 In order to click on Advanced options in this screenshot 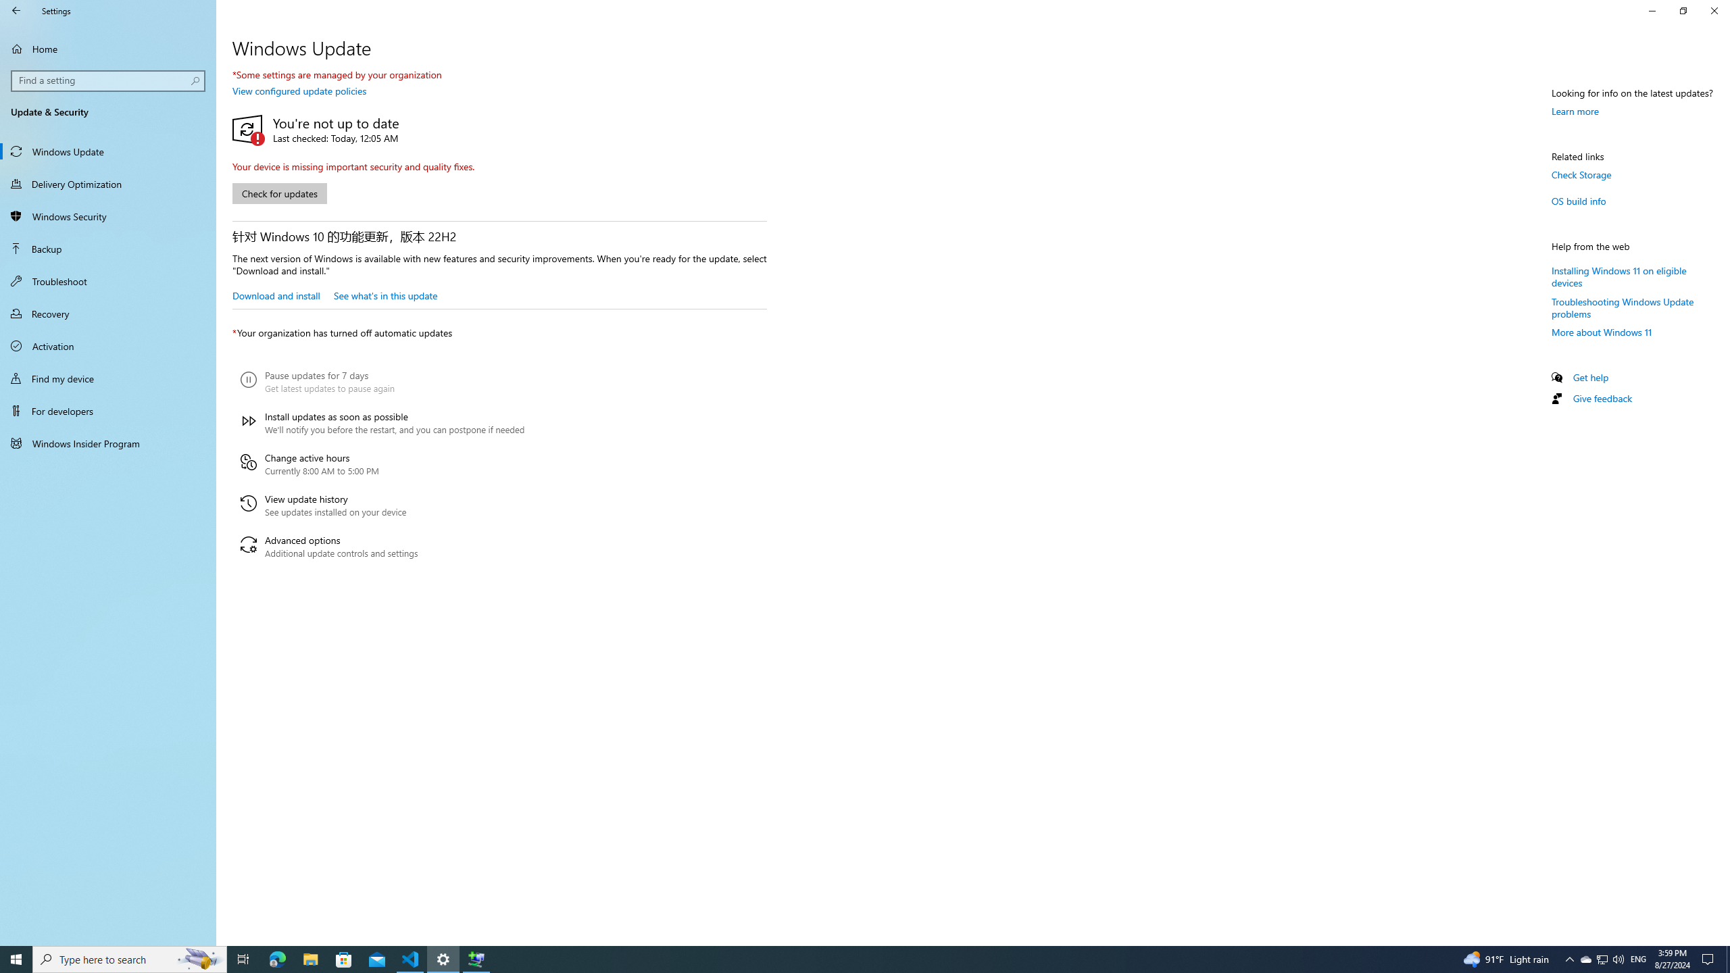, I will do `click(382, 547)`.